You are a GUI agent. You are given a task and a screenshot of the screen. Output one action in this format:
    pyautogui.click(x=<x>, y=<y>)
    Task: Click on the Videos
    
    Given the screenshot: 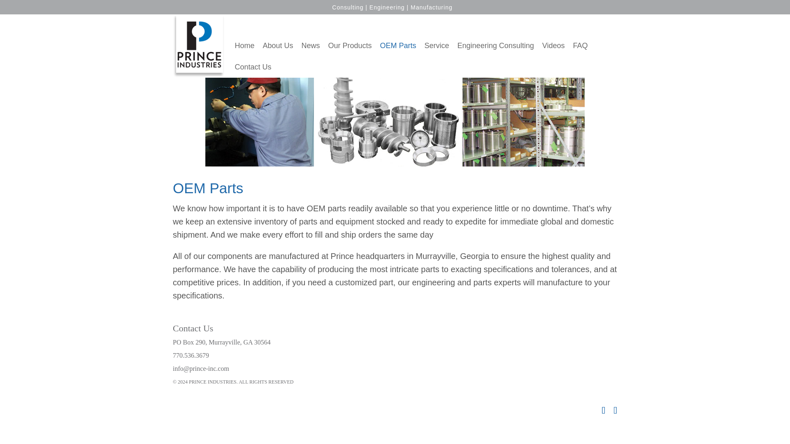 What is the action you would take?
    pyautogui.click(x=553, y=46)
    